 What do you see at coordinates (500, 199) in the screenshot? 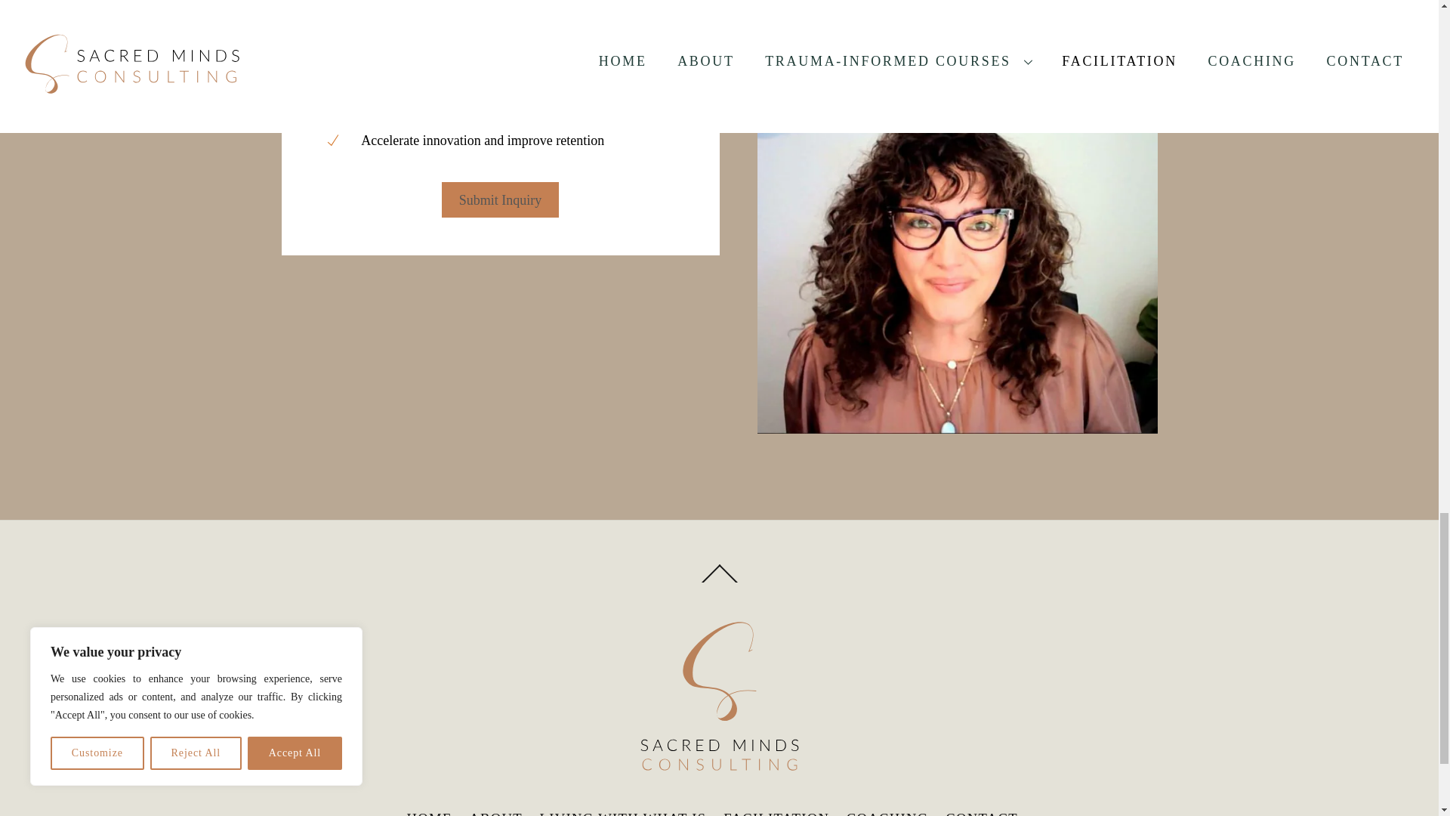
I see `Submit Inquiry` at bounding box center [500, 199].